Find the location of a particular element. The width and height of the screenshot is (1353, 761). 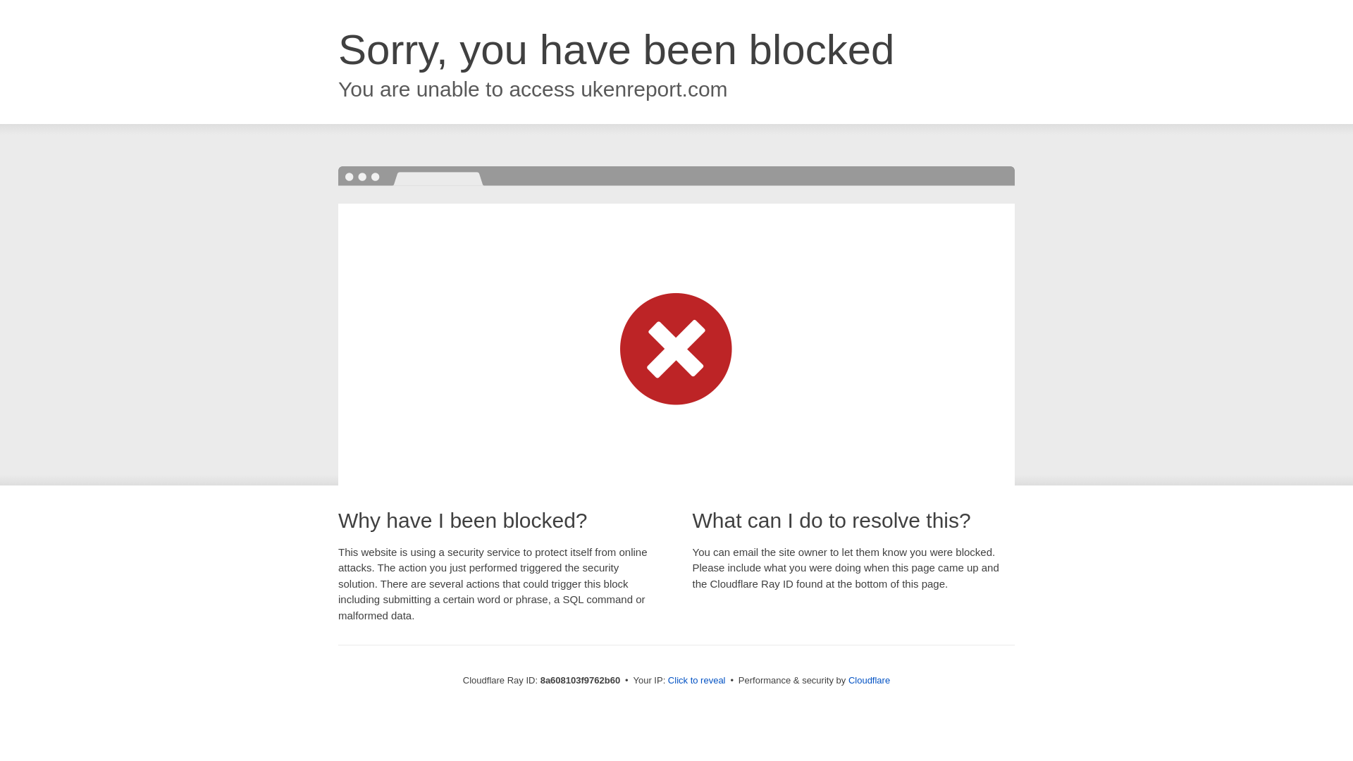

Cloudflare is located at coordinates (869, 680).